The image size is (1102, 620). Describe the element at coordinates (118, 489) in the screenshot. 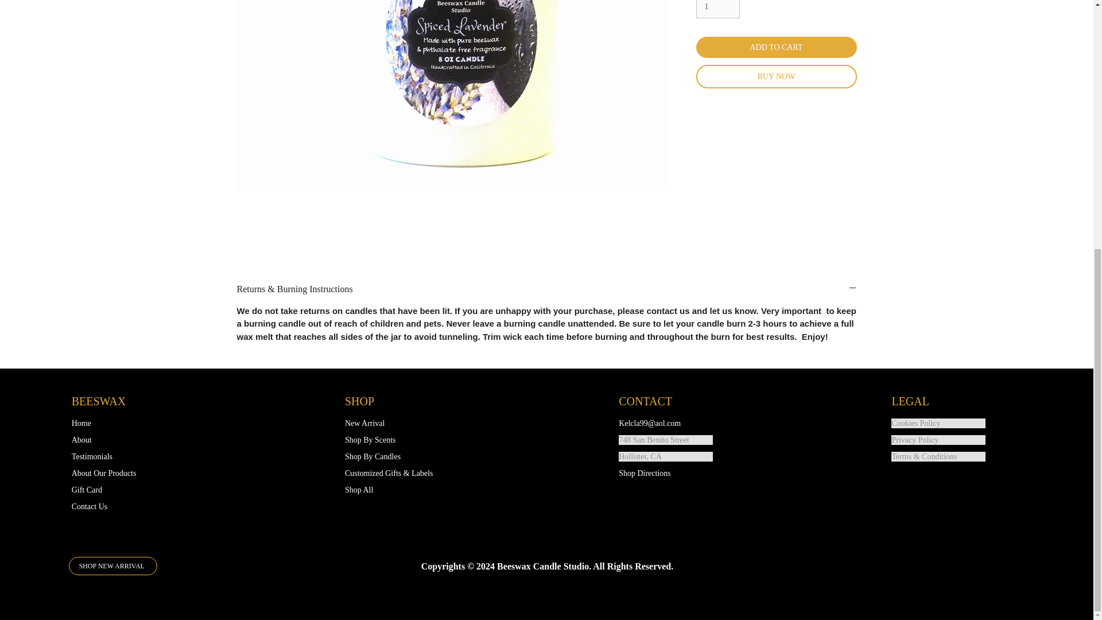

I see `Gift Card` at that location.